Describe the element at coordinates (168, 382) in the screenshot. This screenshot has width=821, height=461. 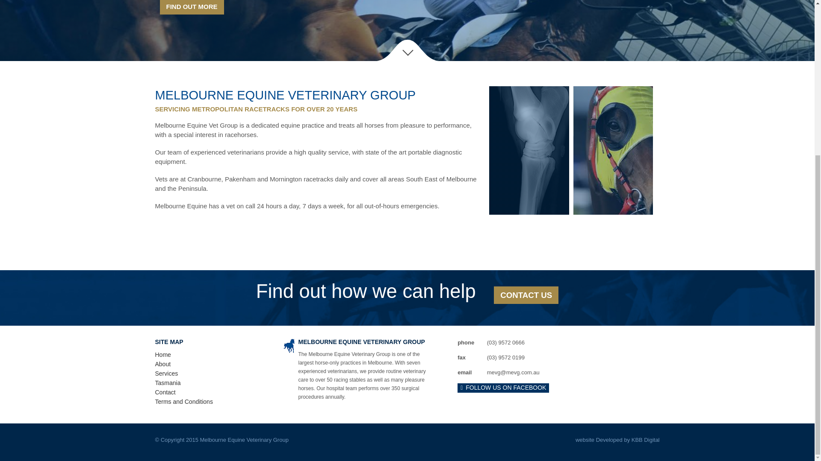
I see `Tasmania` at that location.